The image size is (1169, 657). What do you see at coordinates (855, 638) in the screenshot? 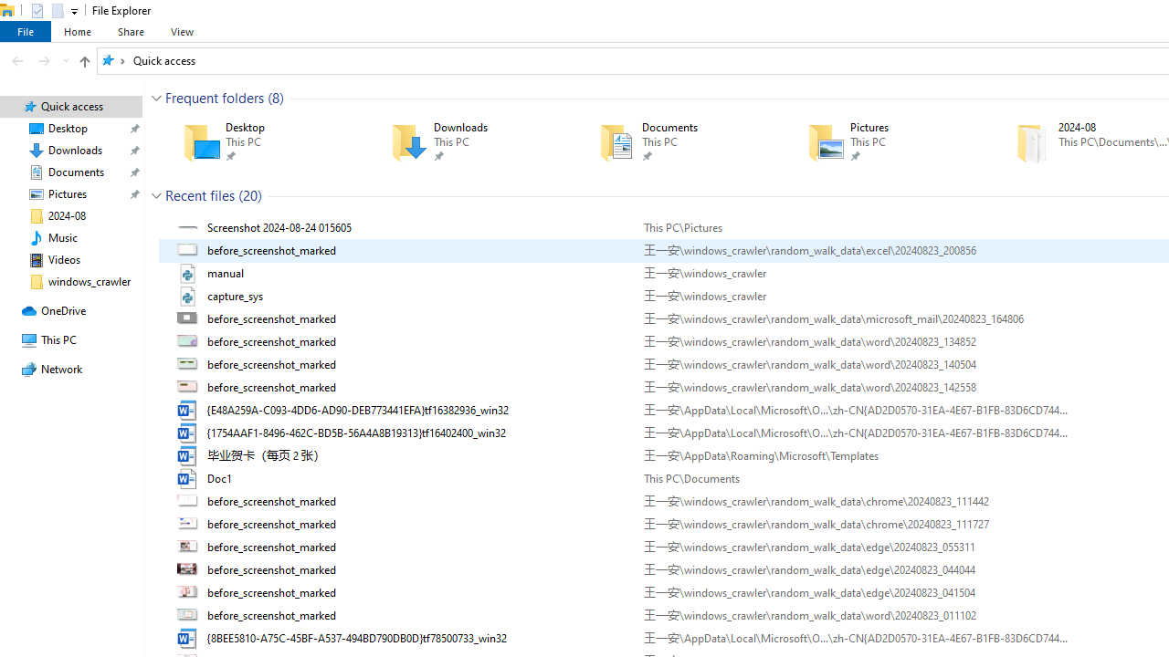
I see `Path` at bounding box center [855, 638].